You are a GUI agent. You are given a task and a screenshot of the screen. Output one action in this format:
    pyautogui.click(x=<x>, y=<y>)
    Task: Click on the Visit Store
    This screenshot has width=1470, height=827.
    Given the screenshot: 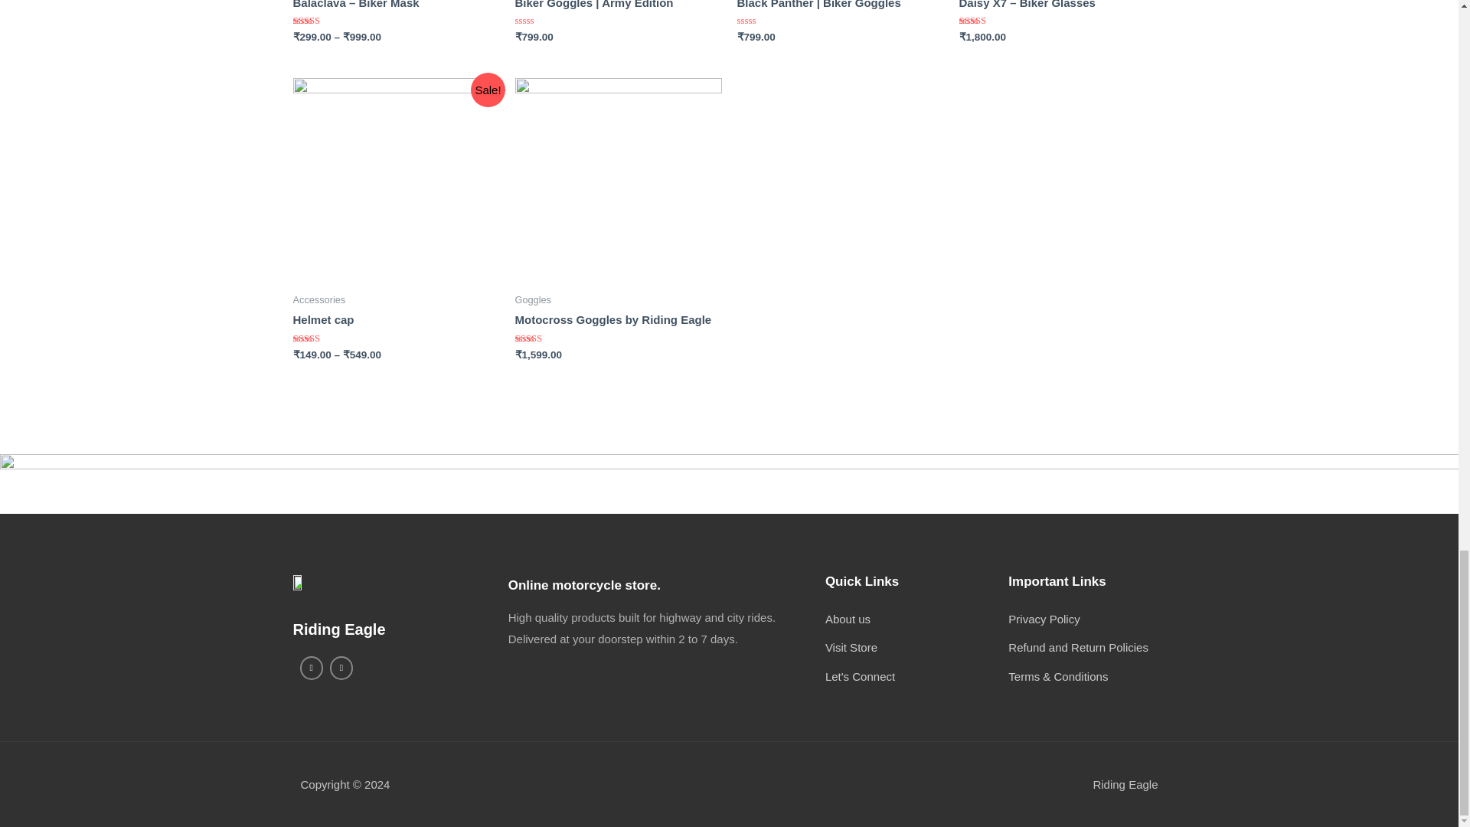 What is the action you would take?
    pyautogui.click(x=916, y=647)
    